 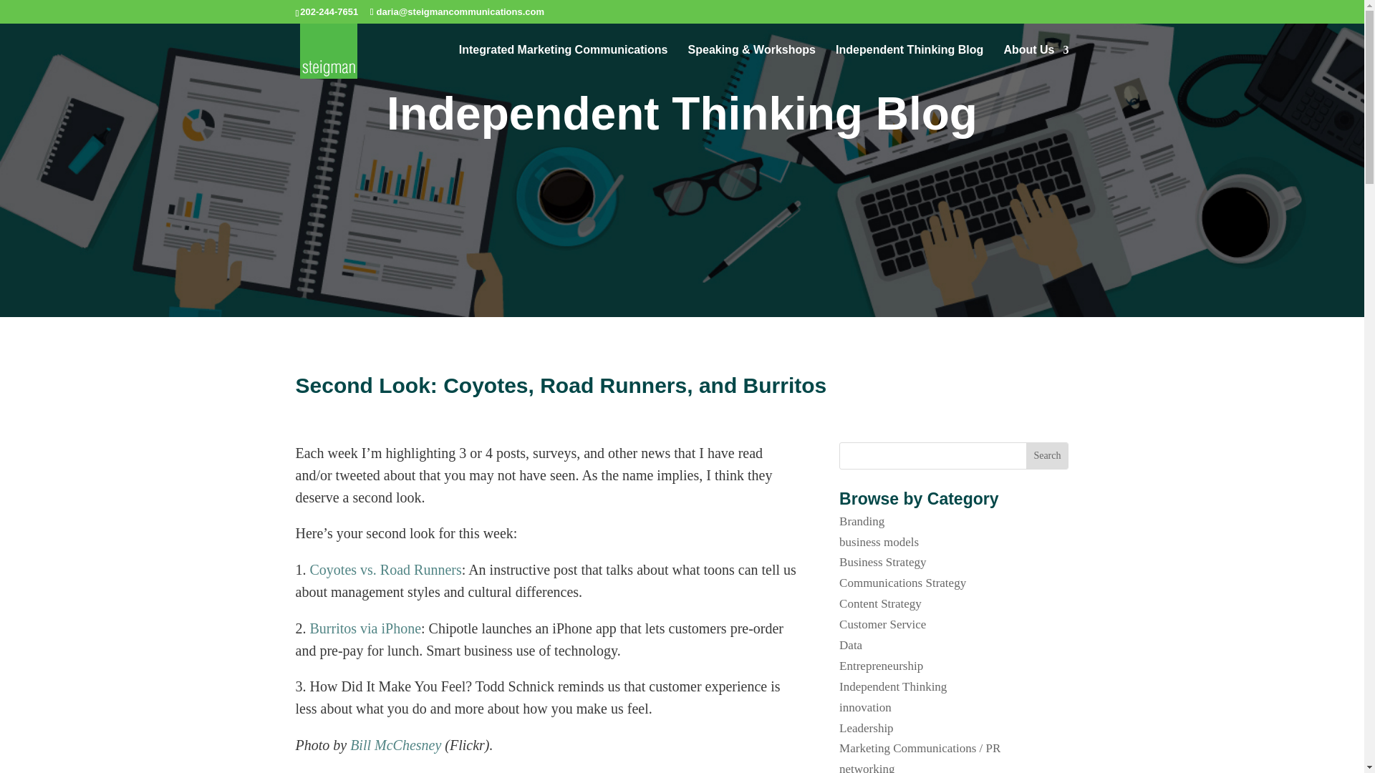 What do you see at coordinates (881, 666) in the screenshot?
I see `Entrepreneurship` at bounding box center [881, 666].